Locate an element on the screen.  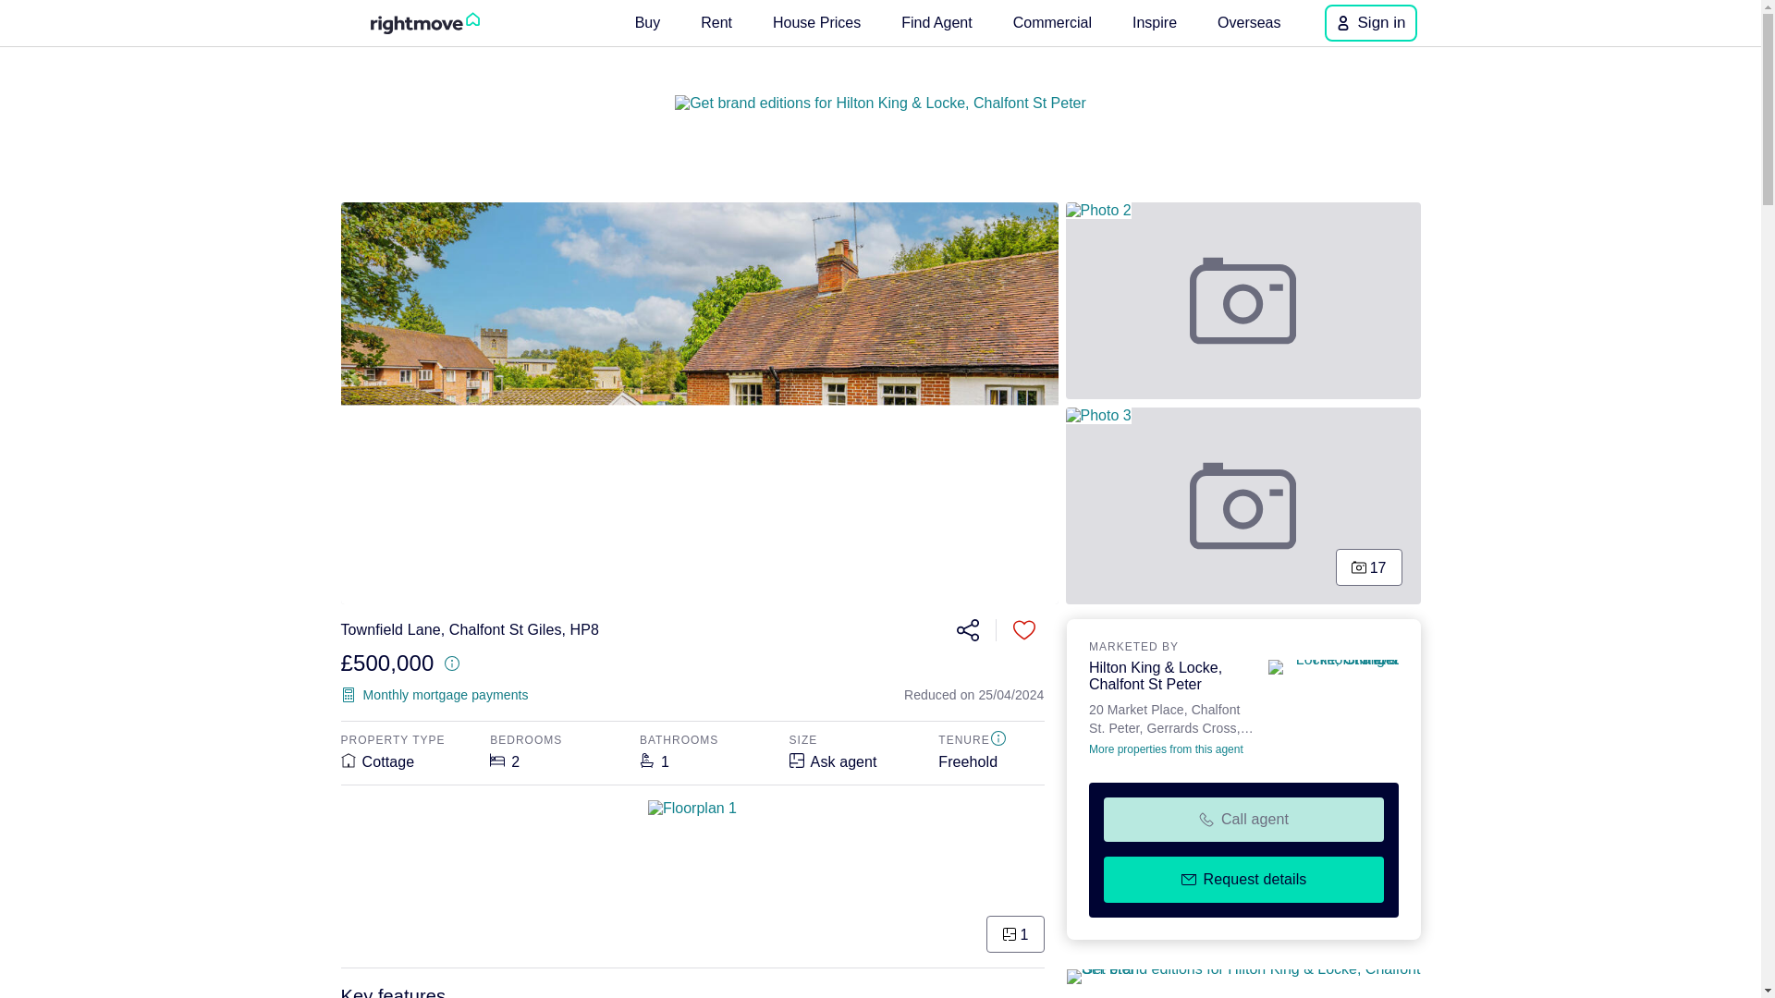
Inspire is located at coordinates (1154, 22).